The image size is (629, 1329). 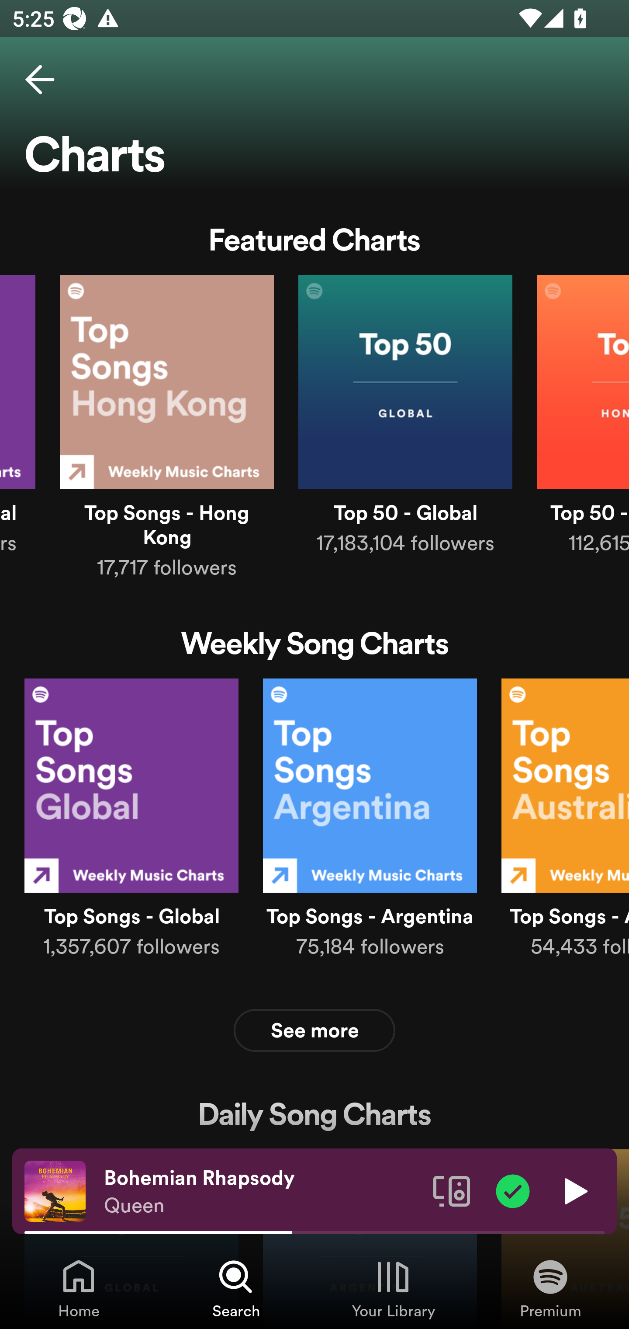 I want to click on See more, so click(x=314, y=1030).